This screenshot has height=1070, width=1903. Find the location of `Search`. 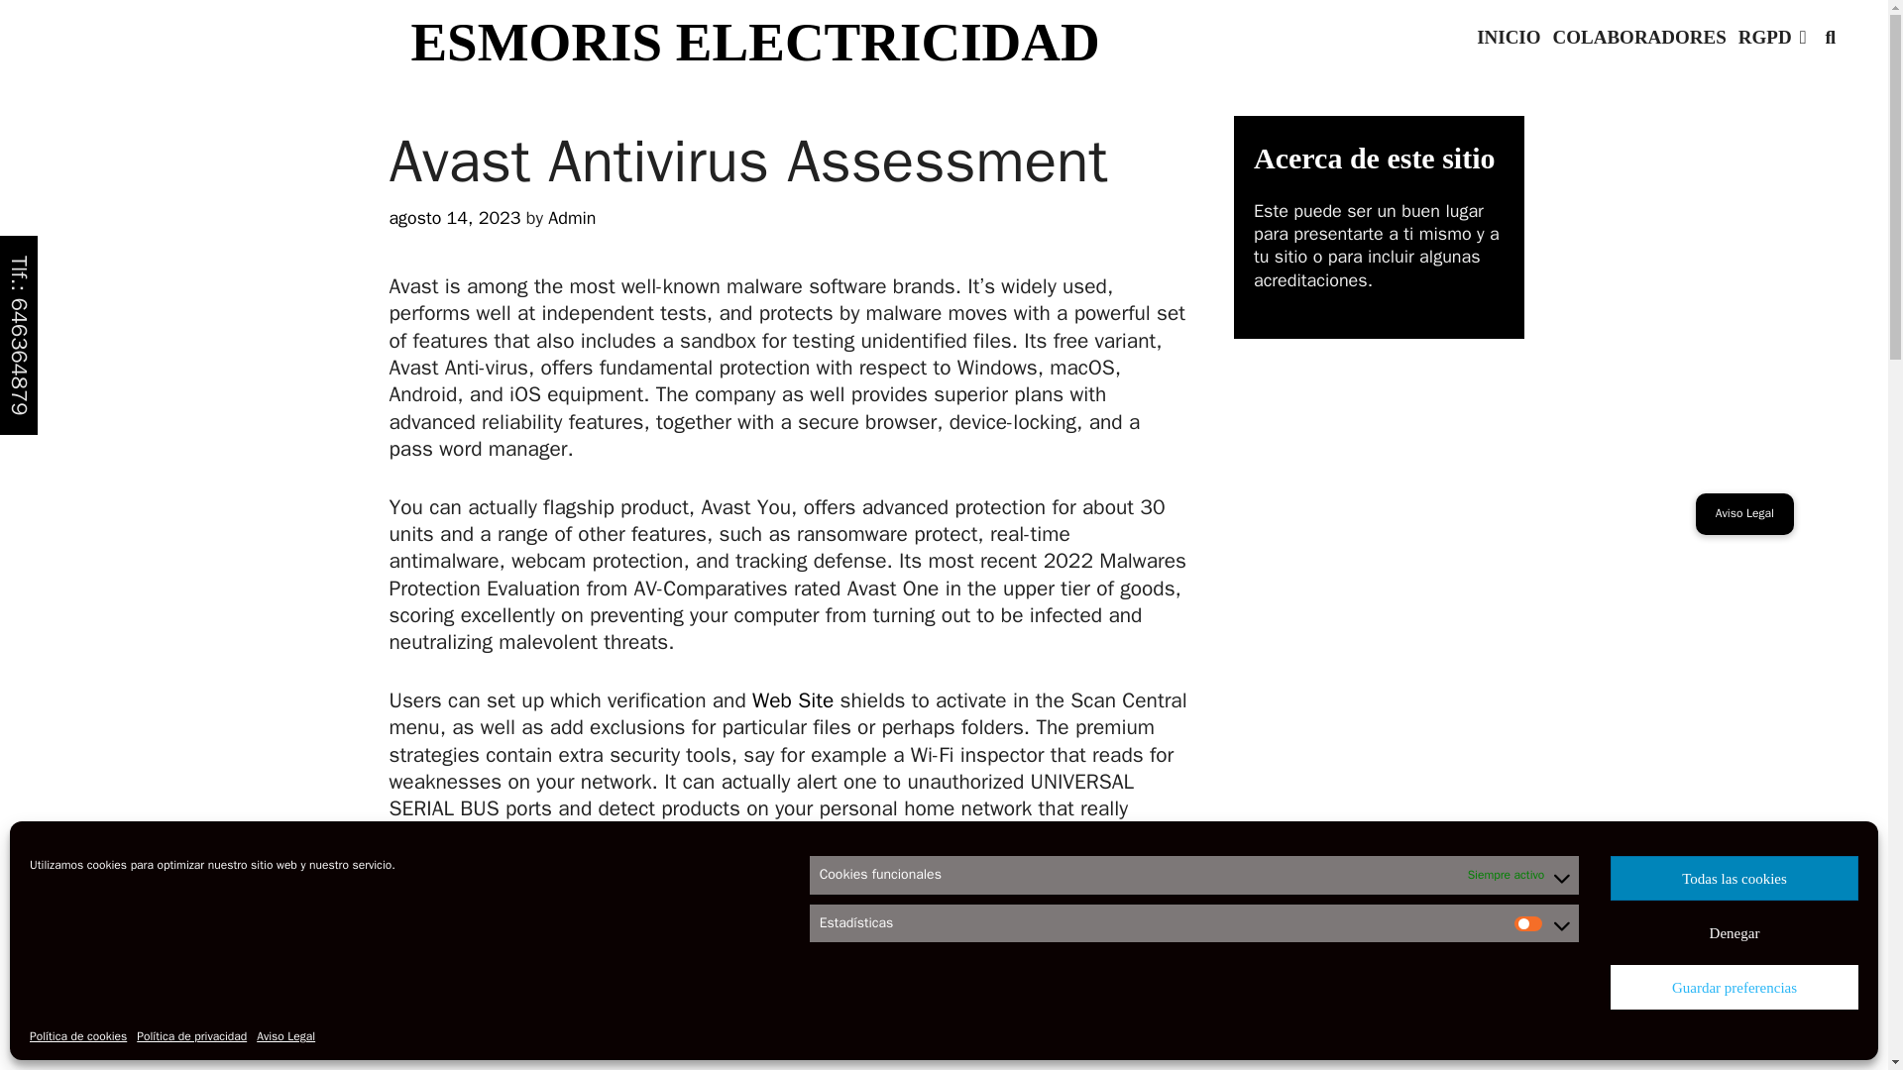

Search is located at coordinates (188, 30).